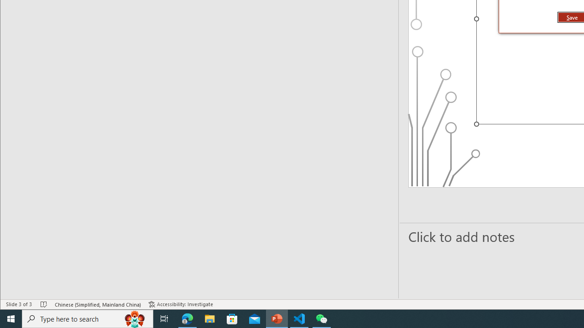 The width and height of the screenshot is (584, 328). What do you see at coordinates (88, 319) in the screenshot?
I see `Type here to search` at bounding box center [88, 319].